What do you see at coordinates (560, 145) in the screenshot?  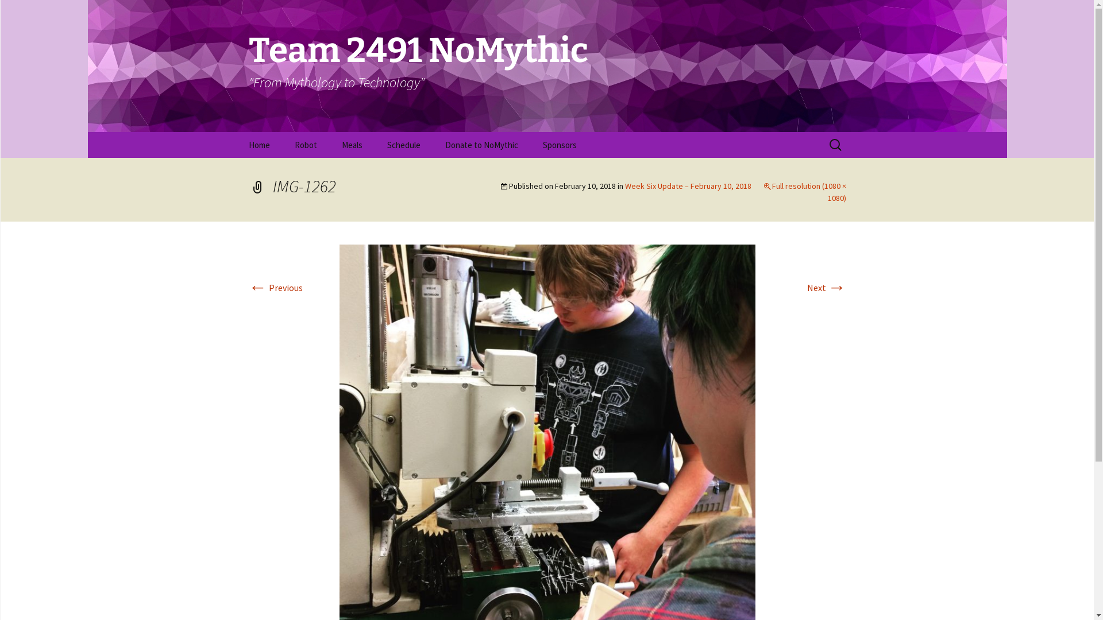 I see `Sponsors` at bounding box center [560, 145].